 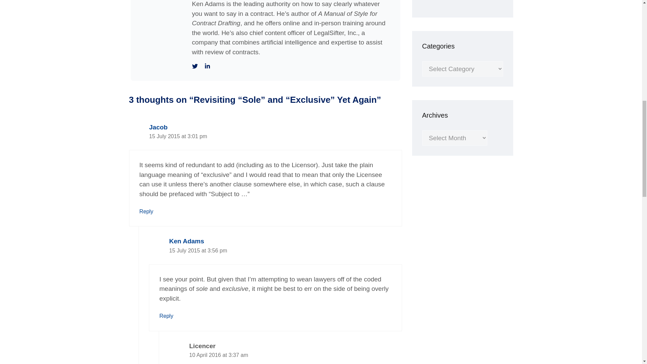 What do you see at coordinates (187, 241) in the screenshot?
I see `Ken Adams` at bounding box center [187, 241].